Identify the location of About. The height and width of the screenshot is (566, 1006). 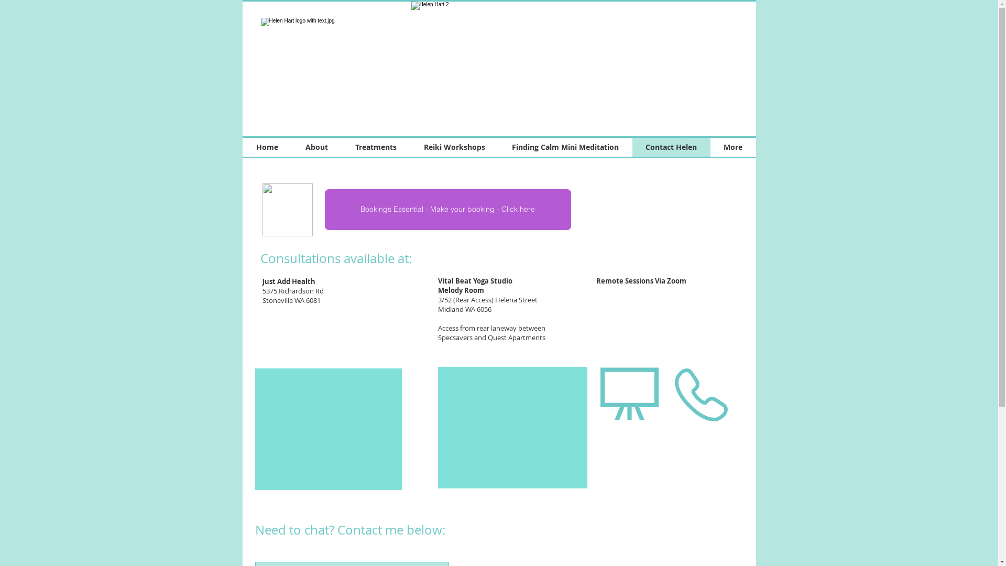
(316, 147).